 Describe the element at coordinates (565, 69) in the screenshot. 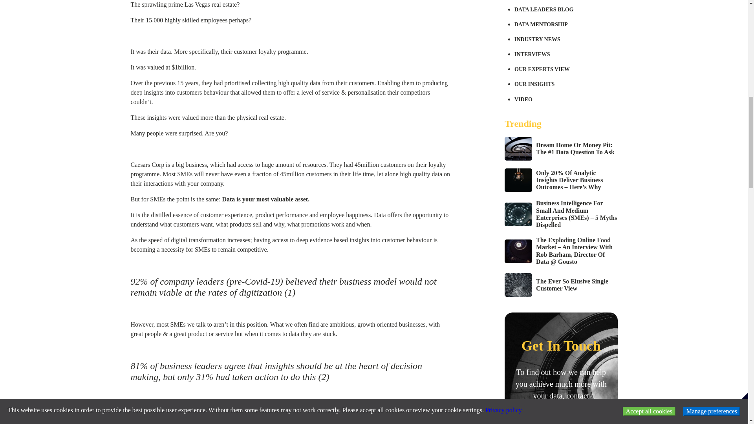

I see `OUR EXPERTS VIEW` at that location.